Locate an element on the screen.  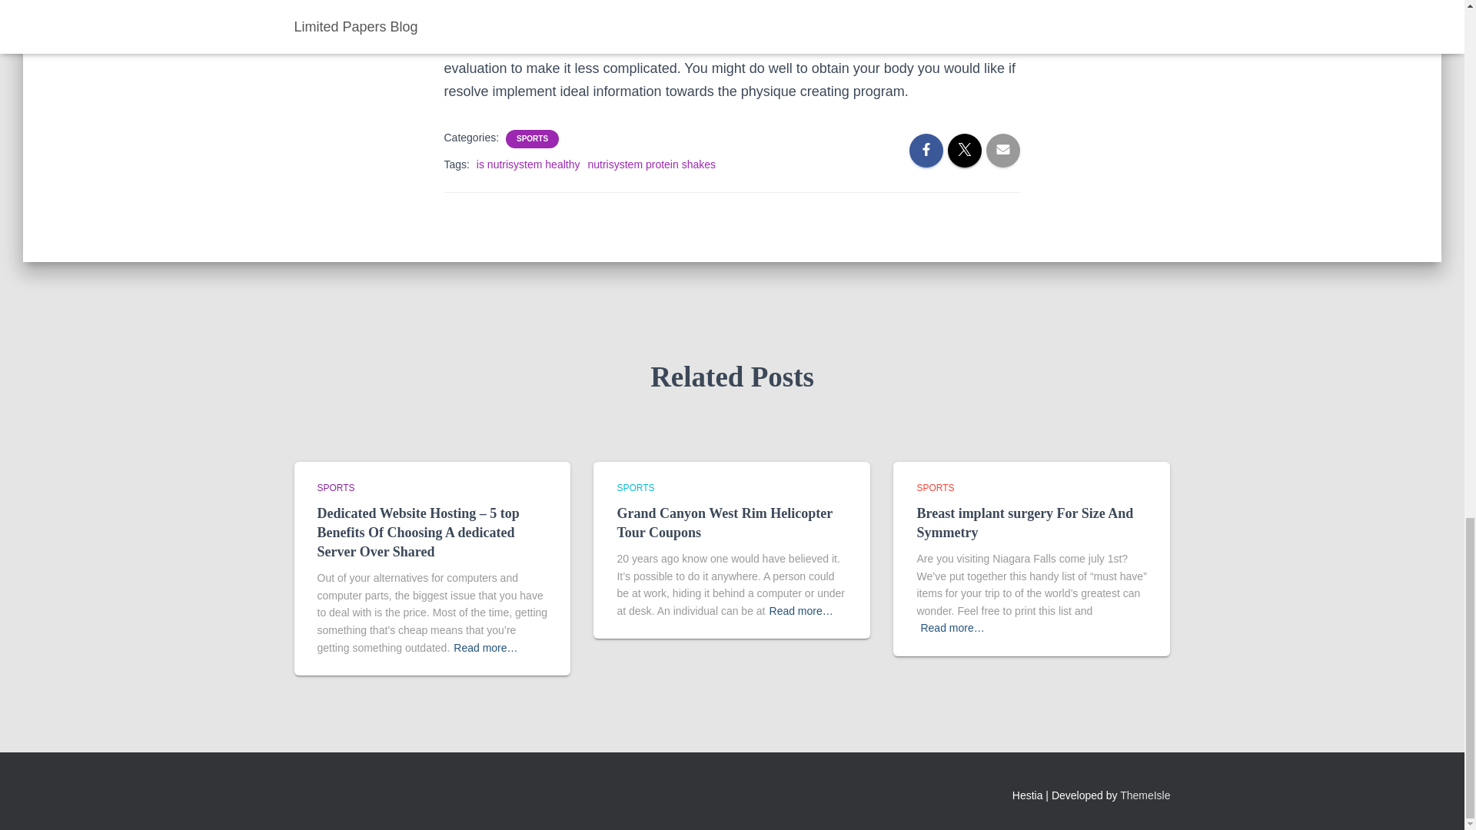
SPORTS is located at coordinates (532, 138).